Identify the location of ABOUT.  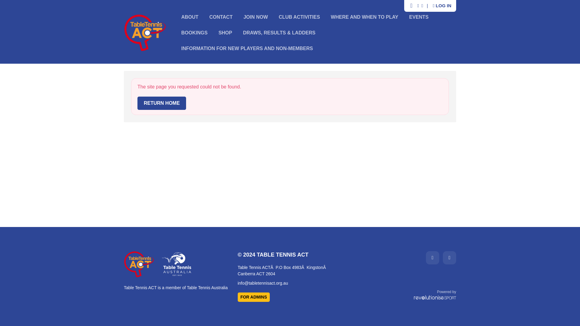
(190, 17).